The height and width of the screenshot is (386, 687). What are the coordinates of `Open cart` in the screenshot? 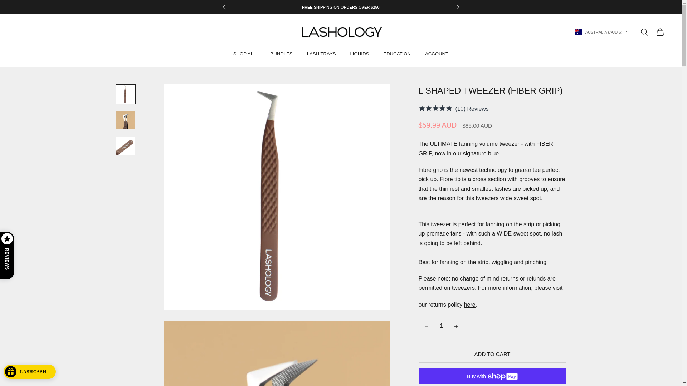 It's located at (660, 32).